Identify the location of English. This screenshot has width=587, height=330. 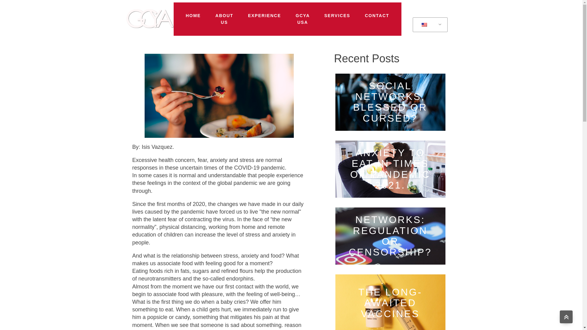
(424, 24).